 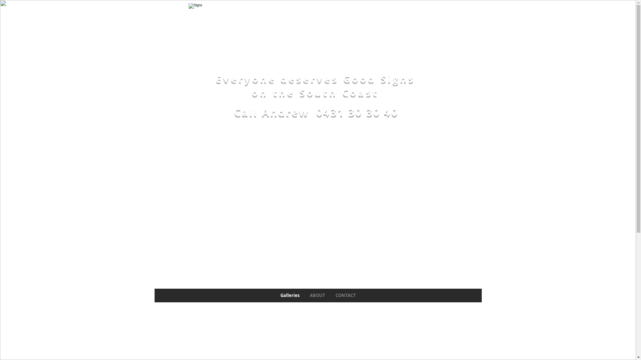 I want to click on CONTACT, so click(x=346, y=295).